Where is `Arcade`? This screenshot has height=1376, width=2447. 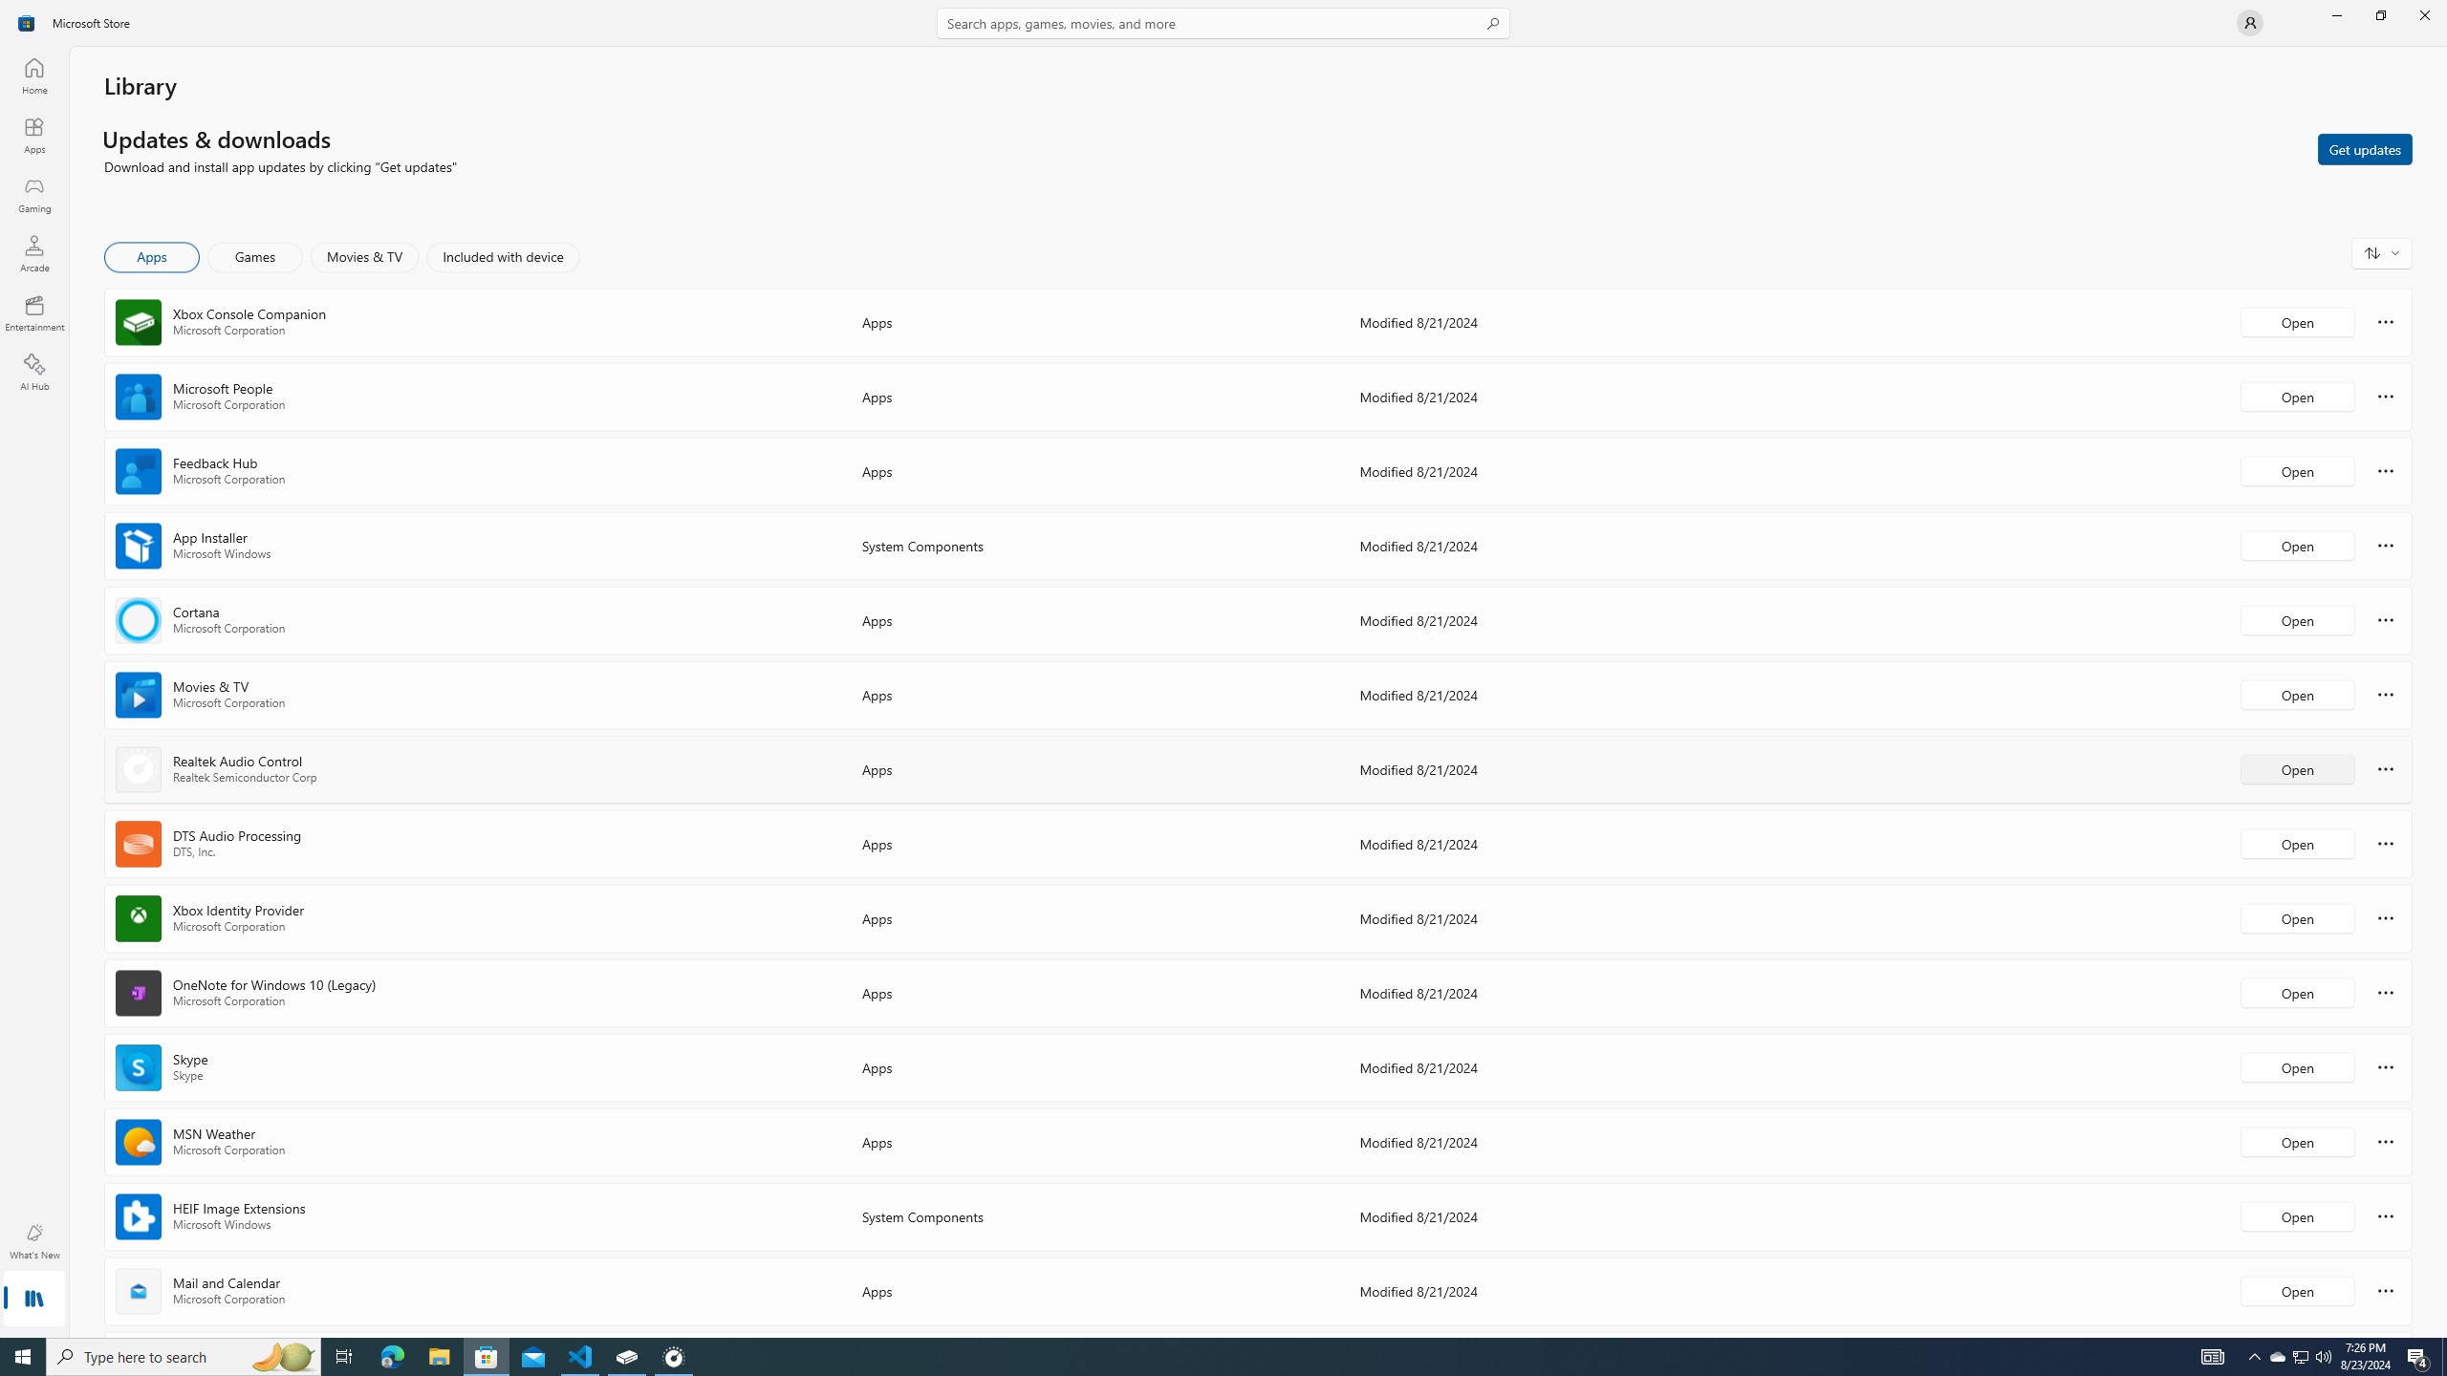 Arcade is located at coordinates (34, 253).